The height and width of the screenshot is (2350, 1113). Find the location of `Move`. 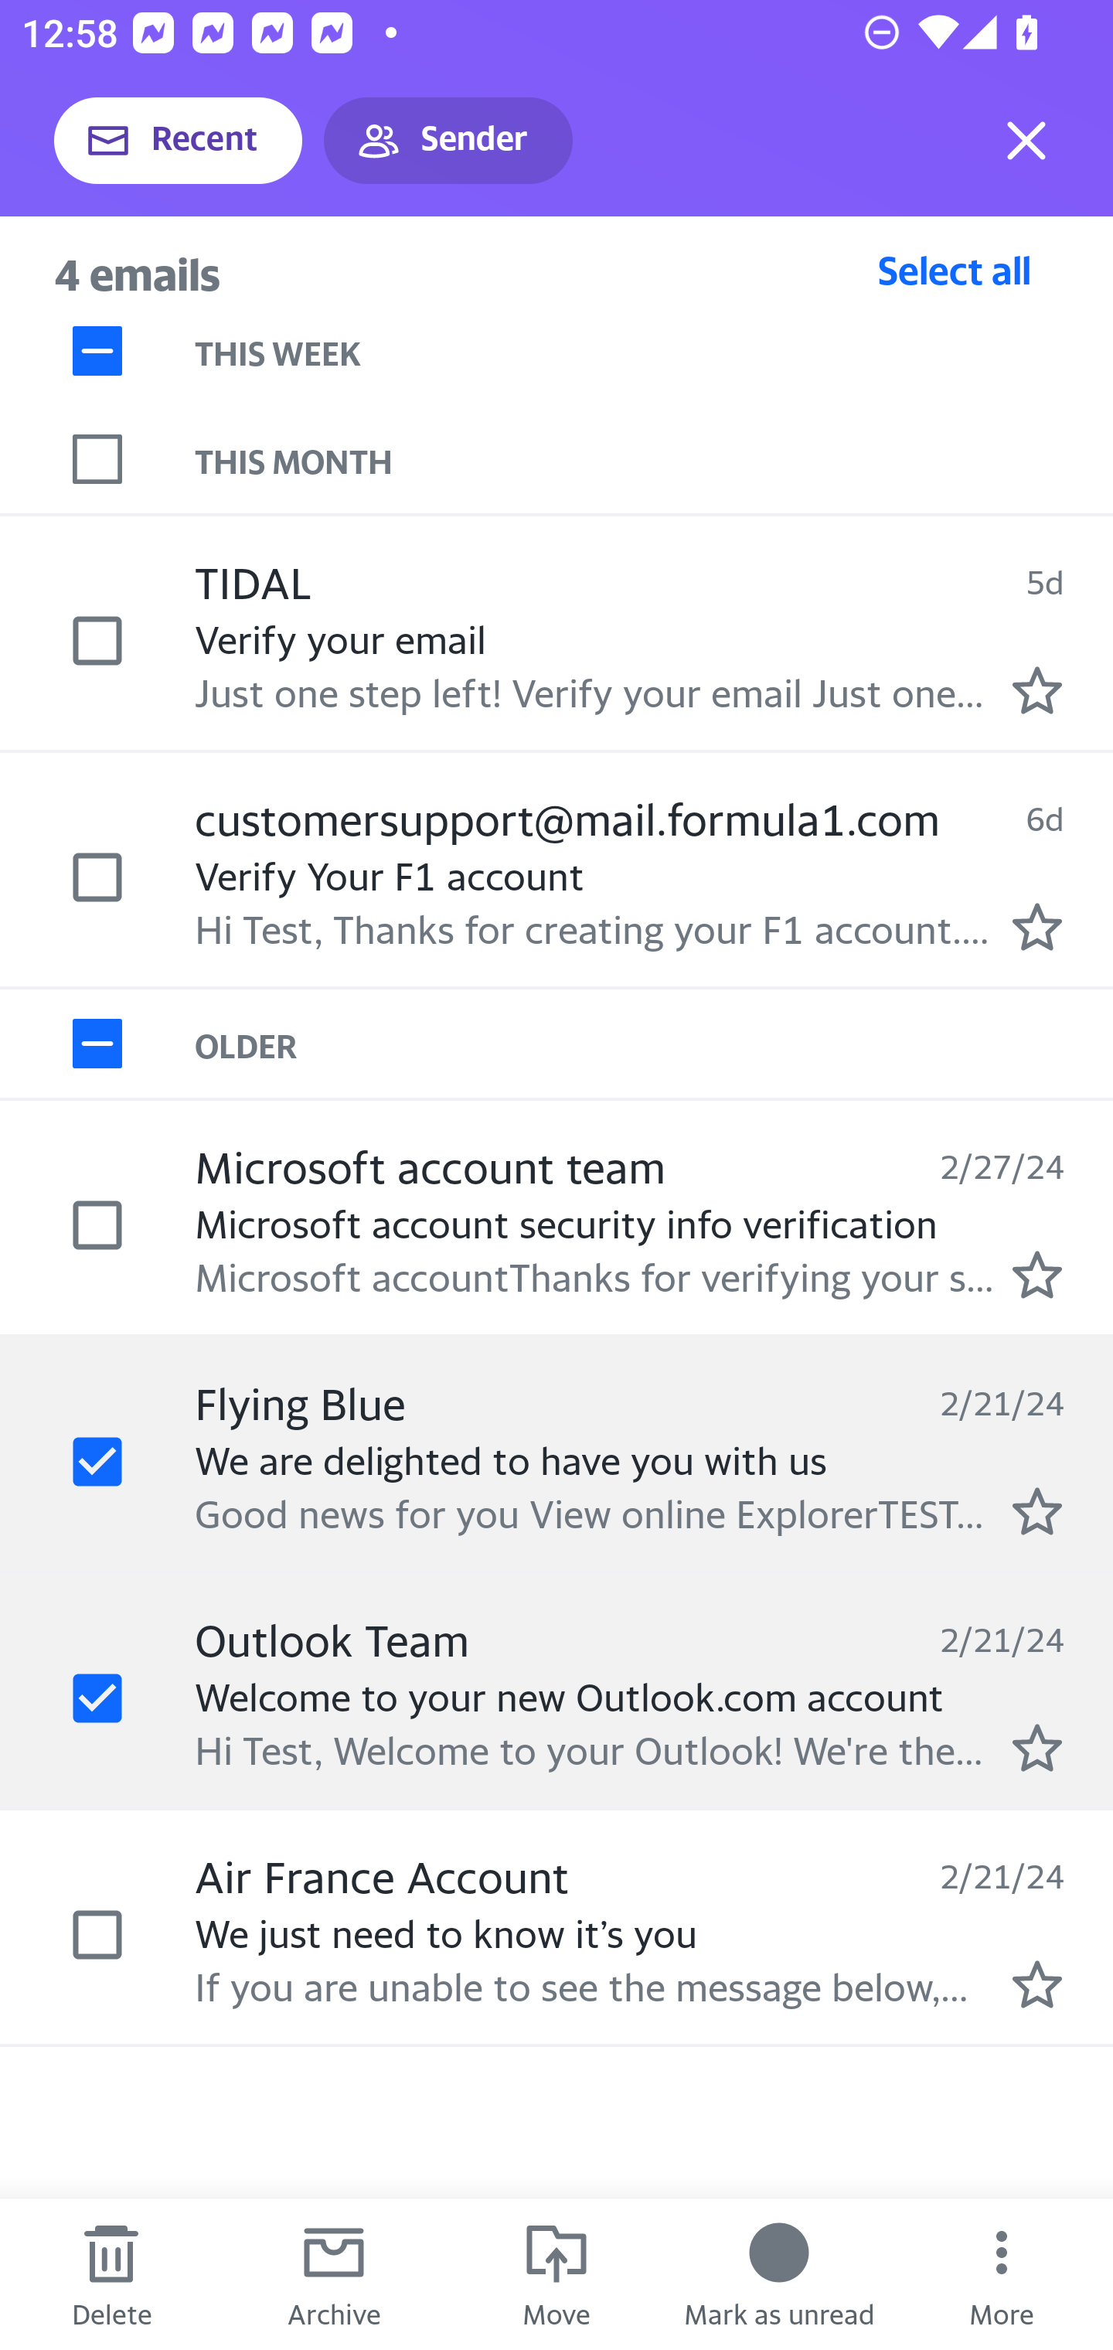

Move is located at coordinates (556, 2274).